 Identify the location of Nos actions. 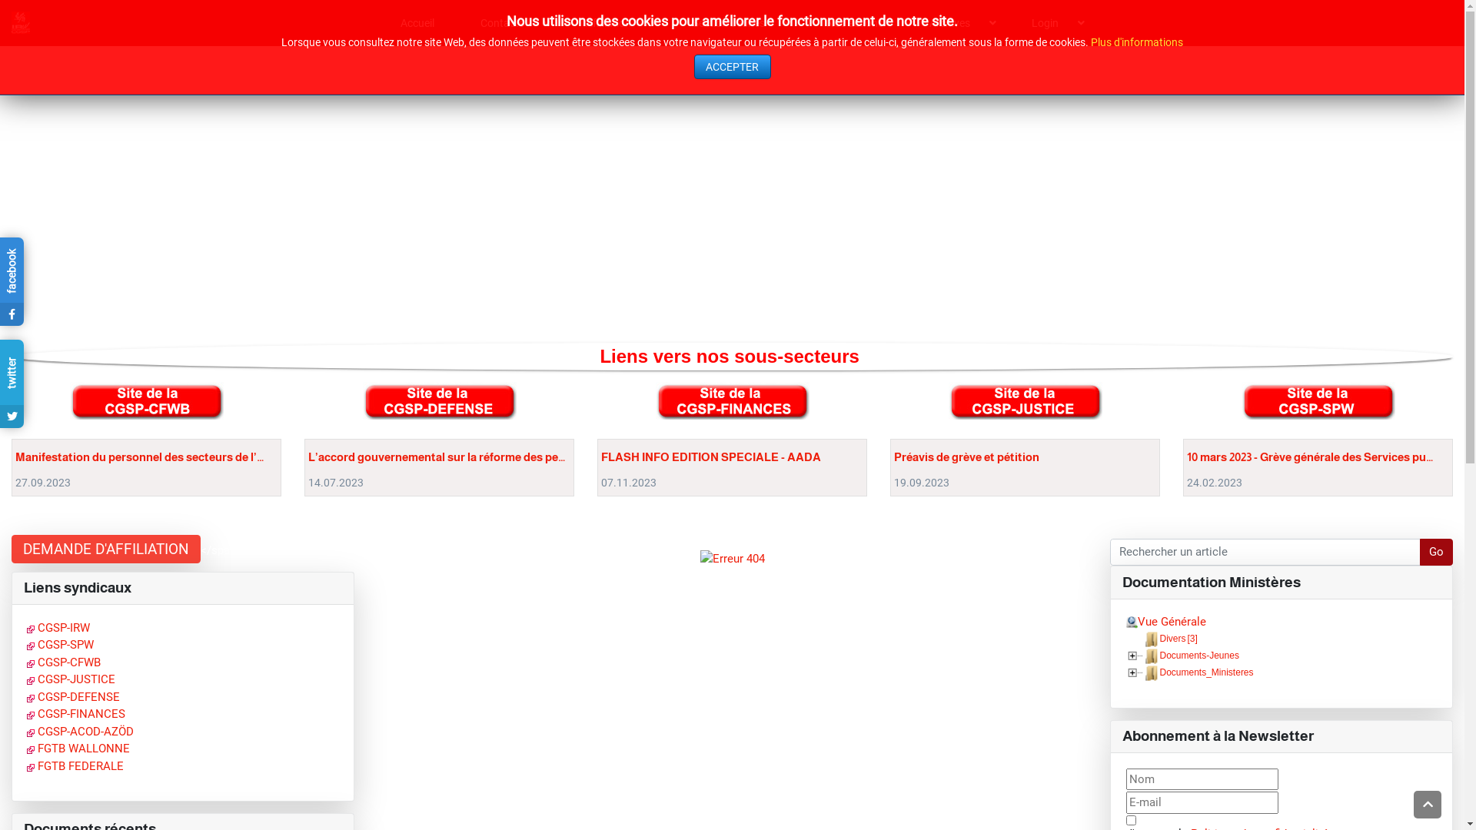
(855, 23).